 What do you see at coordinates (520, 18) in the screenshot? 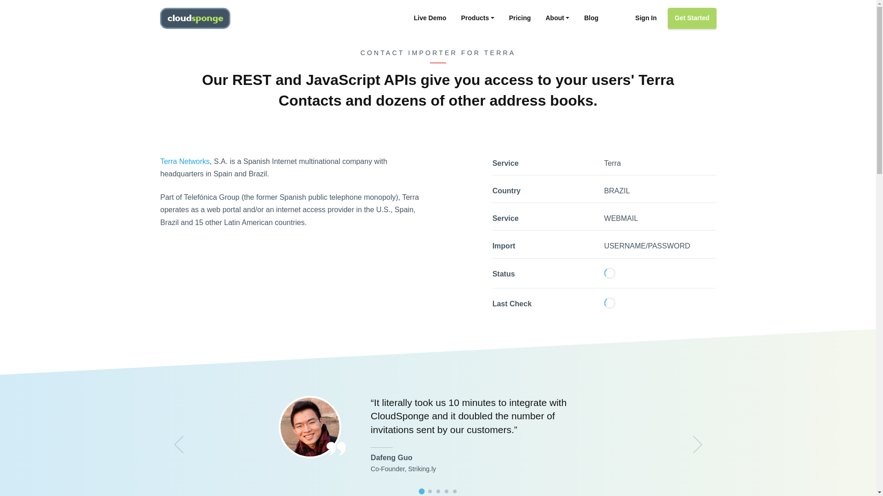
I see `Pricing` at bounding box center [520, 18].